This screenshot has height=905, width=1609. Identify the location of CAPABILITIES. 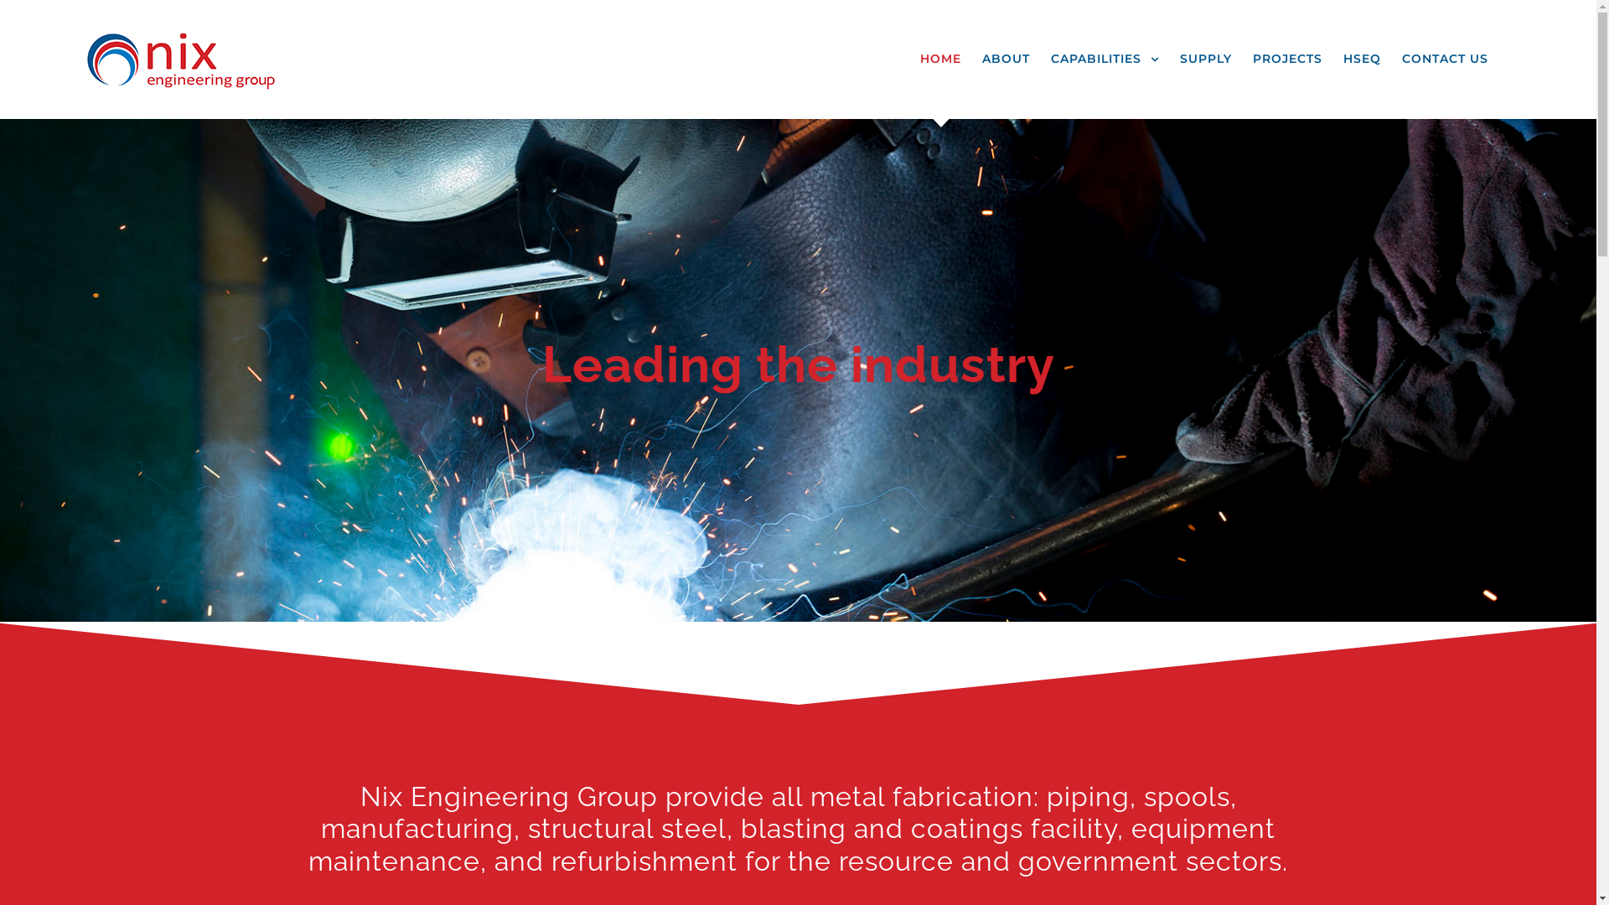
(1105, 59).